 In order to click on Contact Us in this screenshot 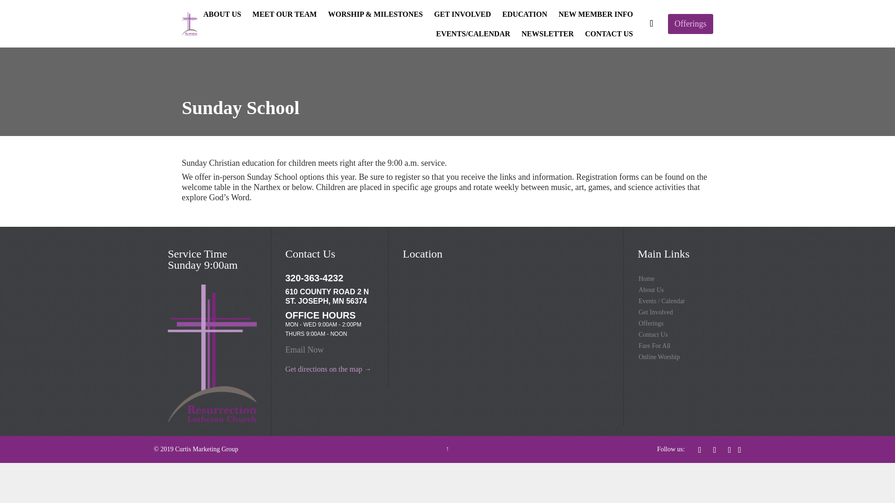, I will do `click(682, 335)`.